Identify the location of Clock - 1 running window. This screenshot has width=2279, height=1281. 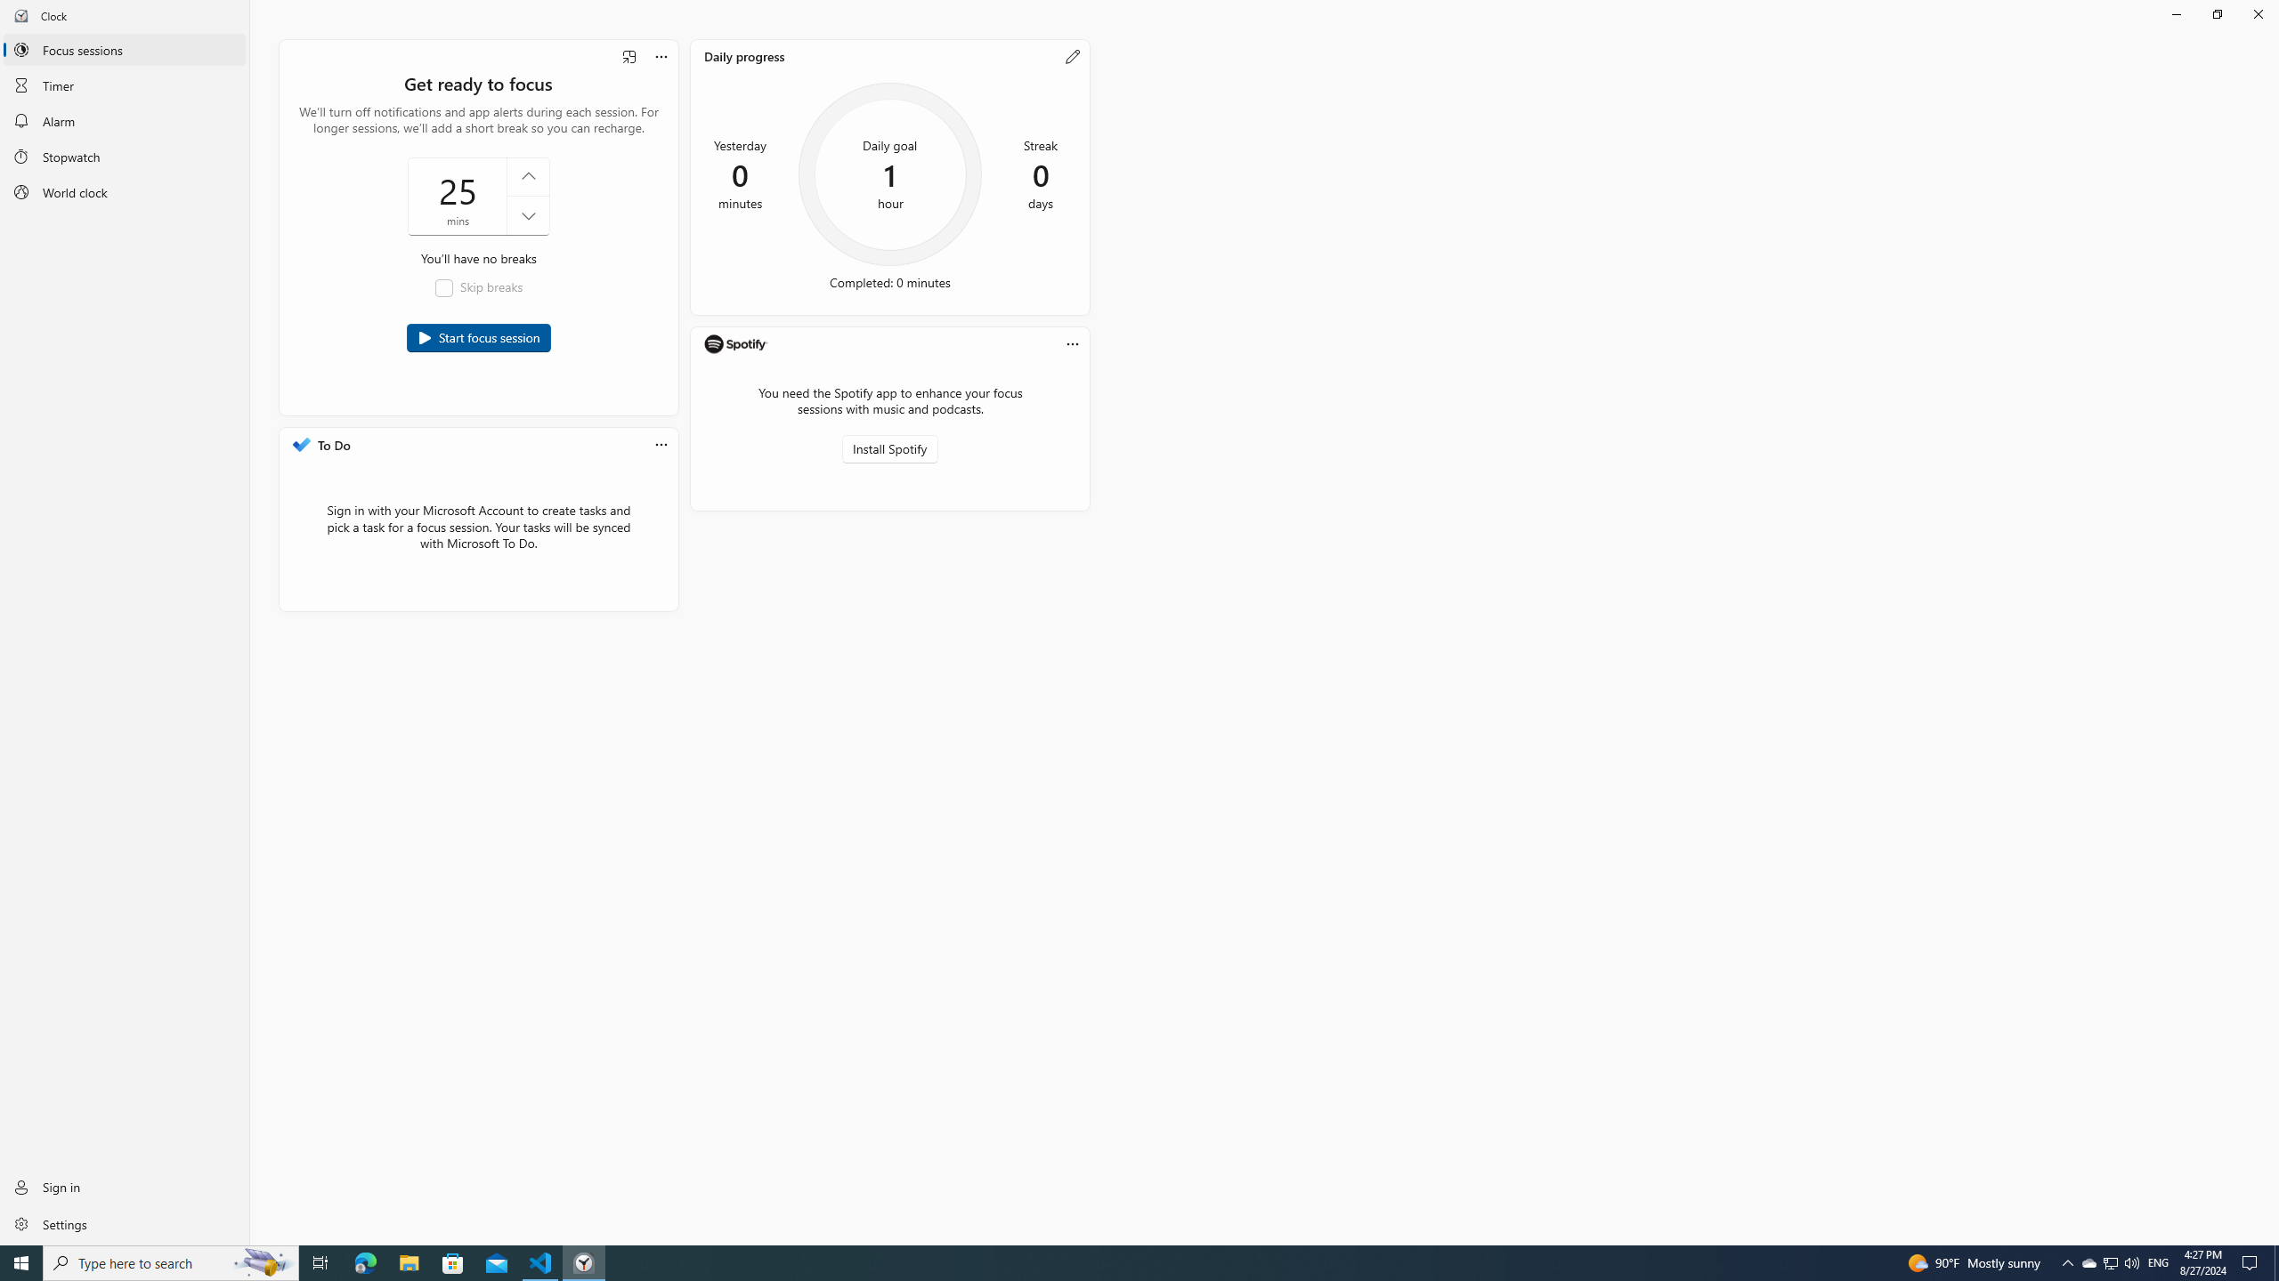
(584, 1263).